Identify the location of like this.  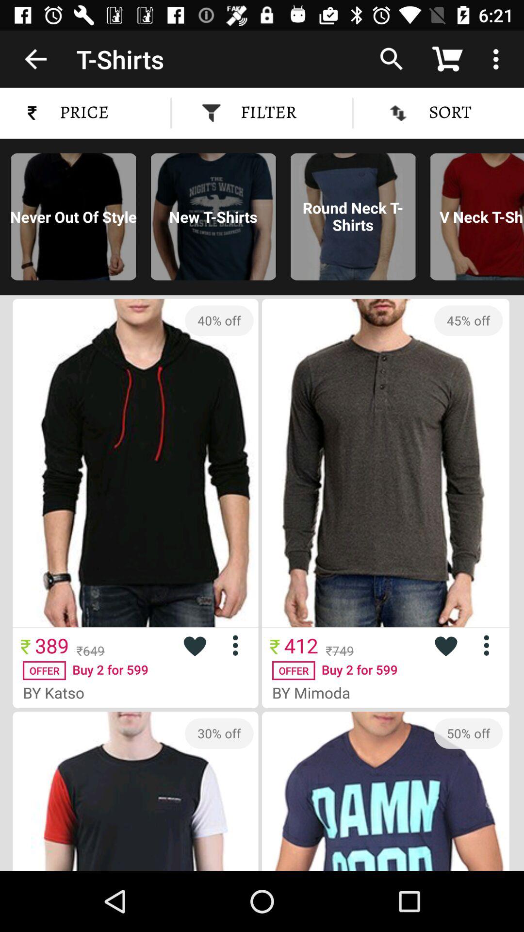
(195, 646).